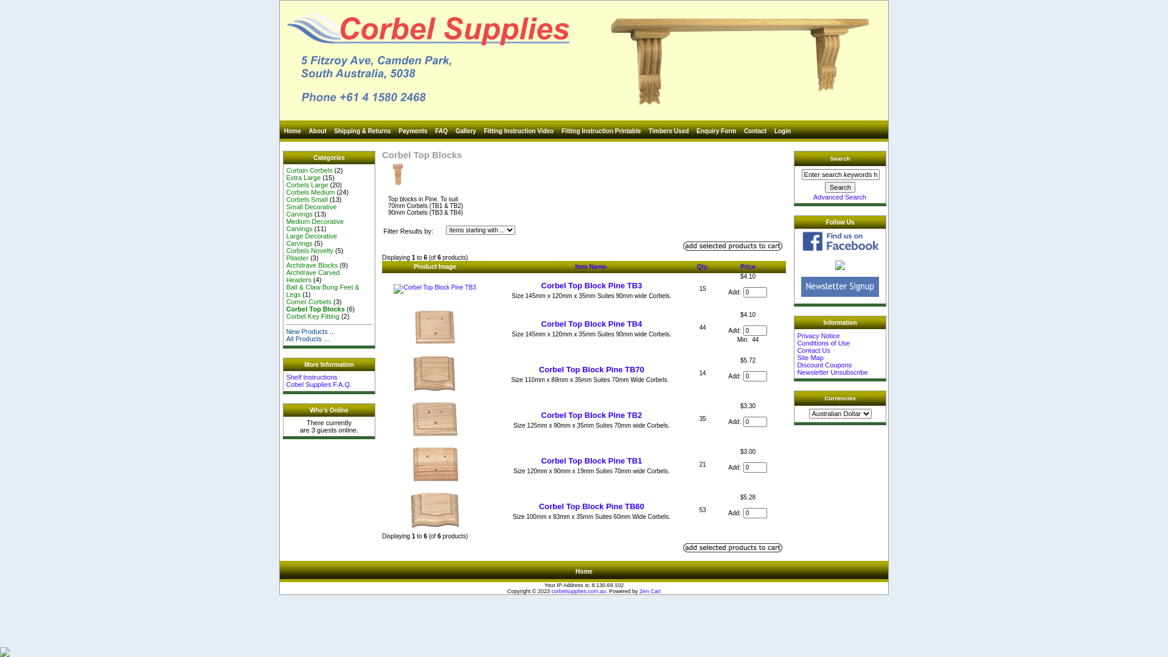  What do you see at coordinates (824, 365) in the screenshot?
I see `Discount Coupons` at bounding box center [824, 365].